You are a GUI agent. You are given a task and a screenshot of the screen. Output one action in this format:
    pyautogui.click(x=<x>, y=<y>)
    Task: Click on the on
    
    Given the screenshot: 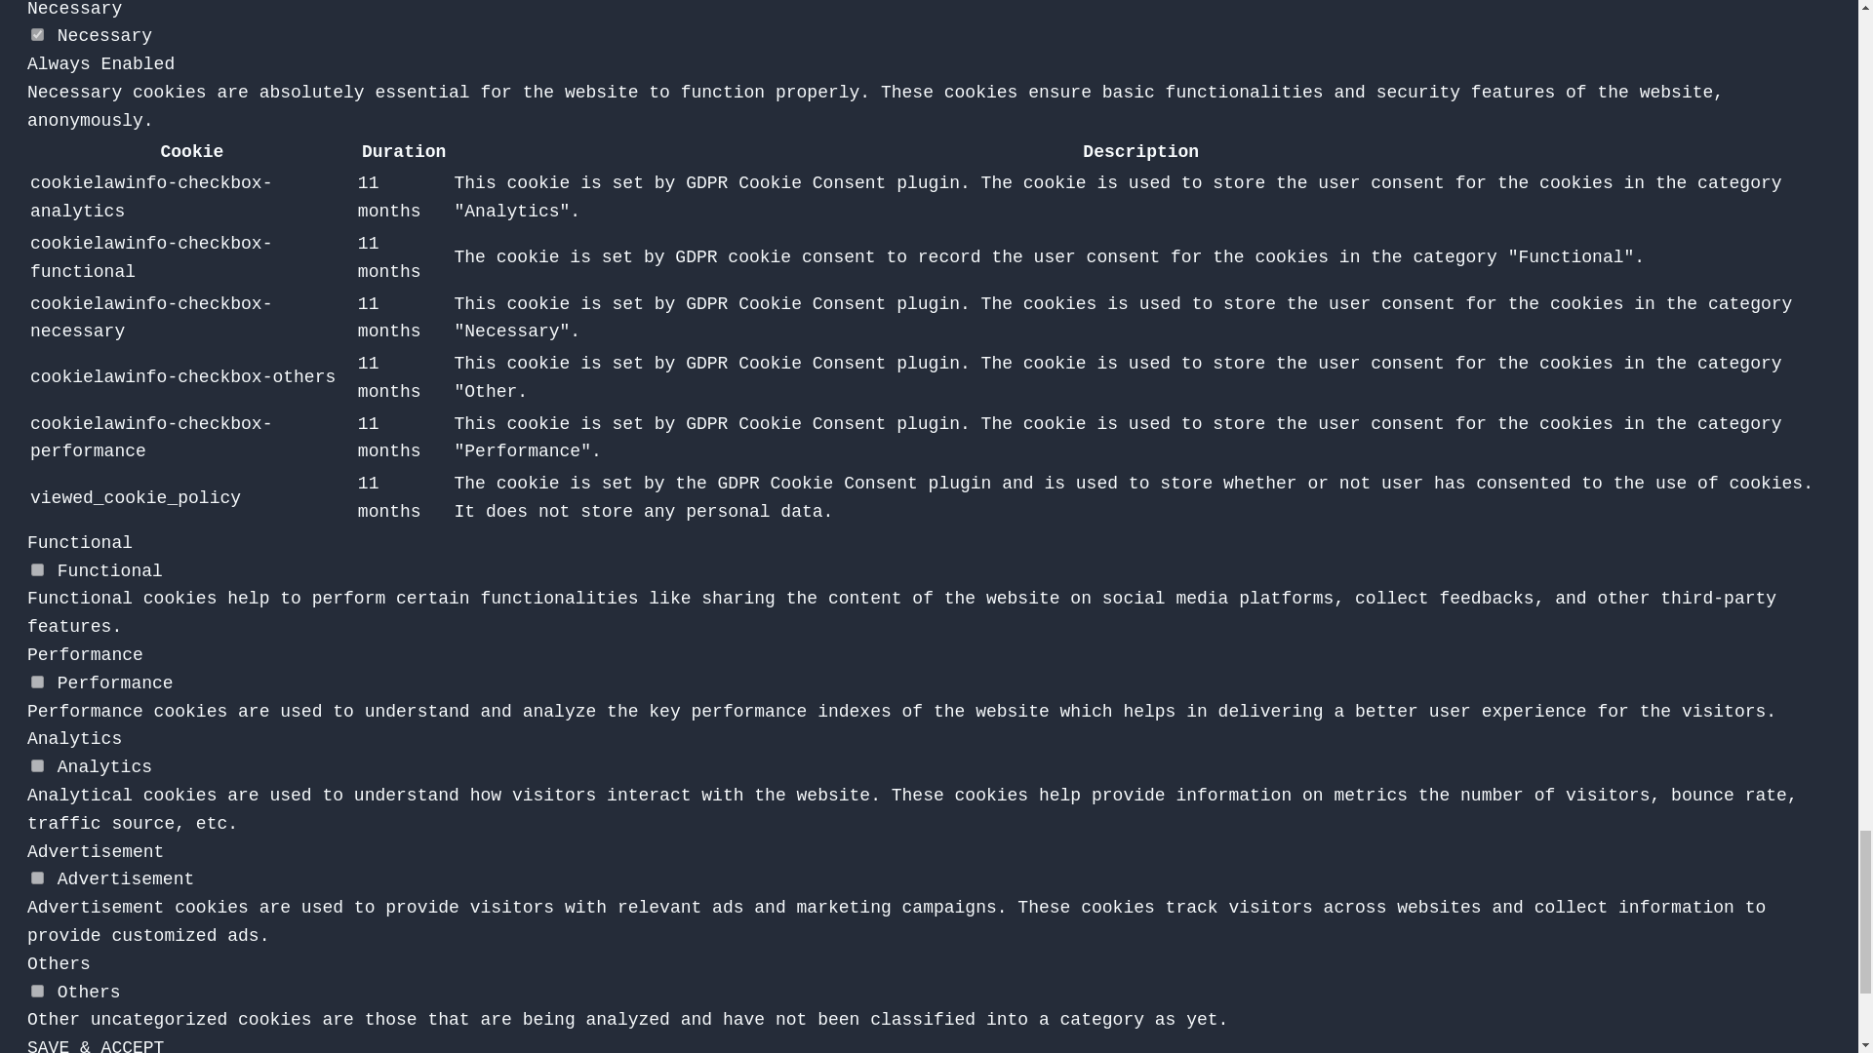 What is the action you would take?
    pyautogui.click(x=37, y=682)
    